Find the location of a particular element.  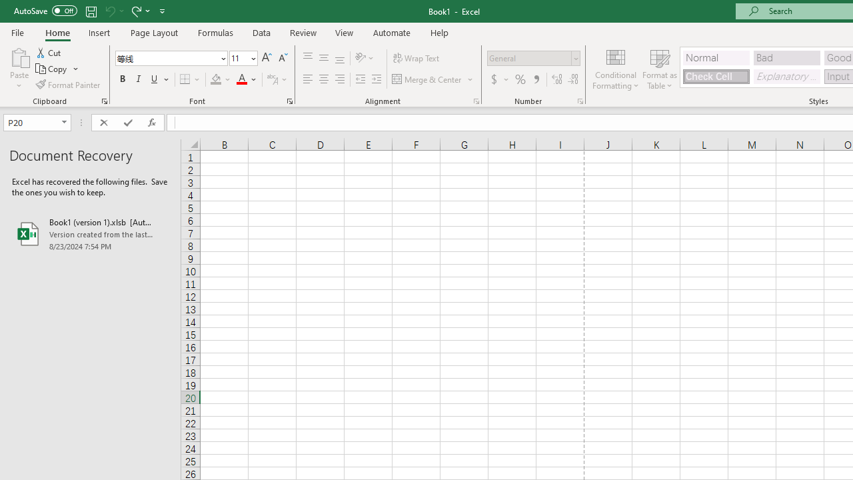

Show Phonetic Field is located at coordinates (272, 80).